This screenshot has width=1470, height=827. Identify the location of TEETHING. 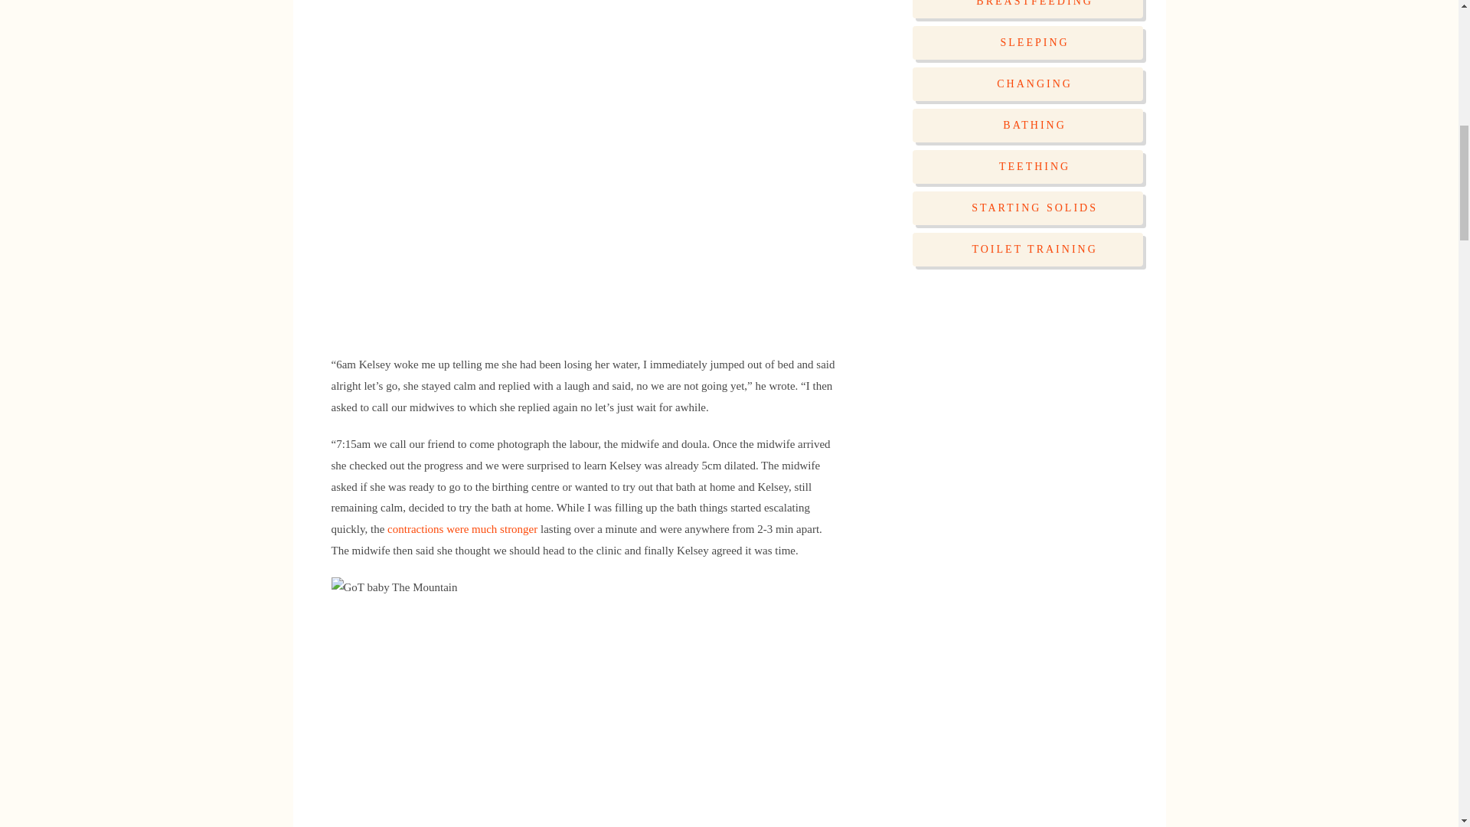
(1027, 166).